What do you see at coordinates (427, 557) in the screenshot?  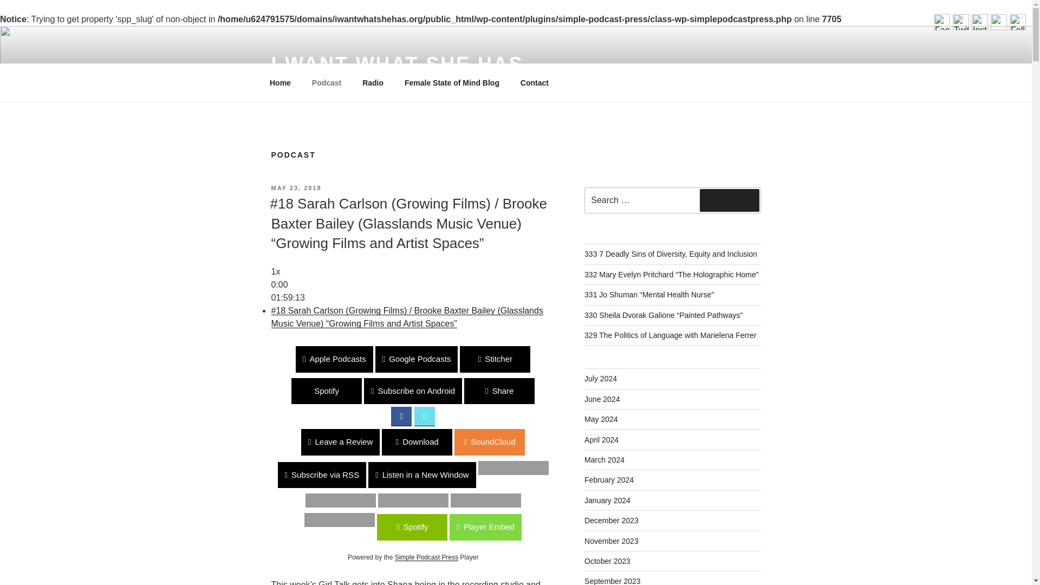 I see `Simple Podcast Press` at bounding box center [427, 557].